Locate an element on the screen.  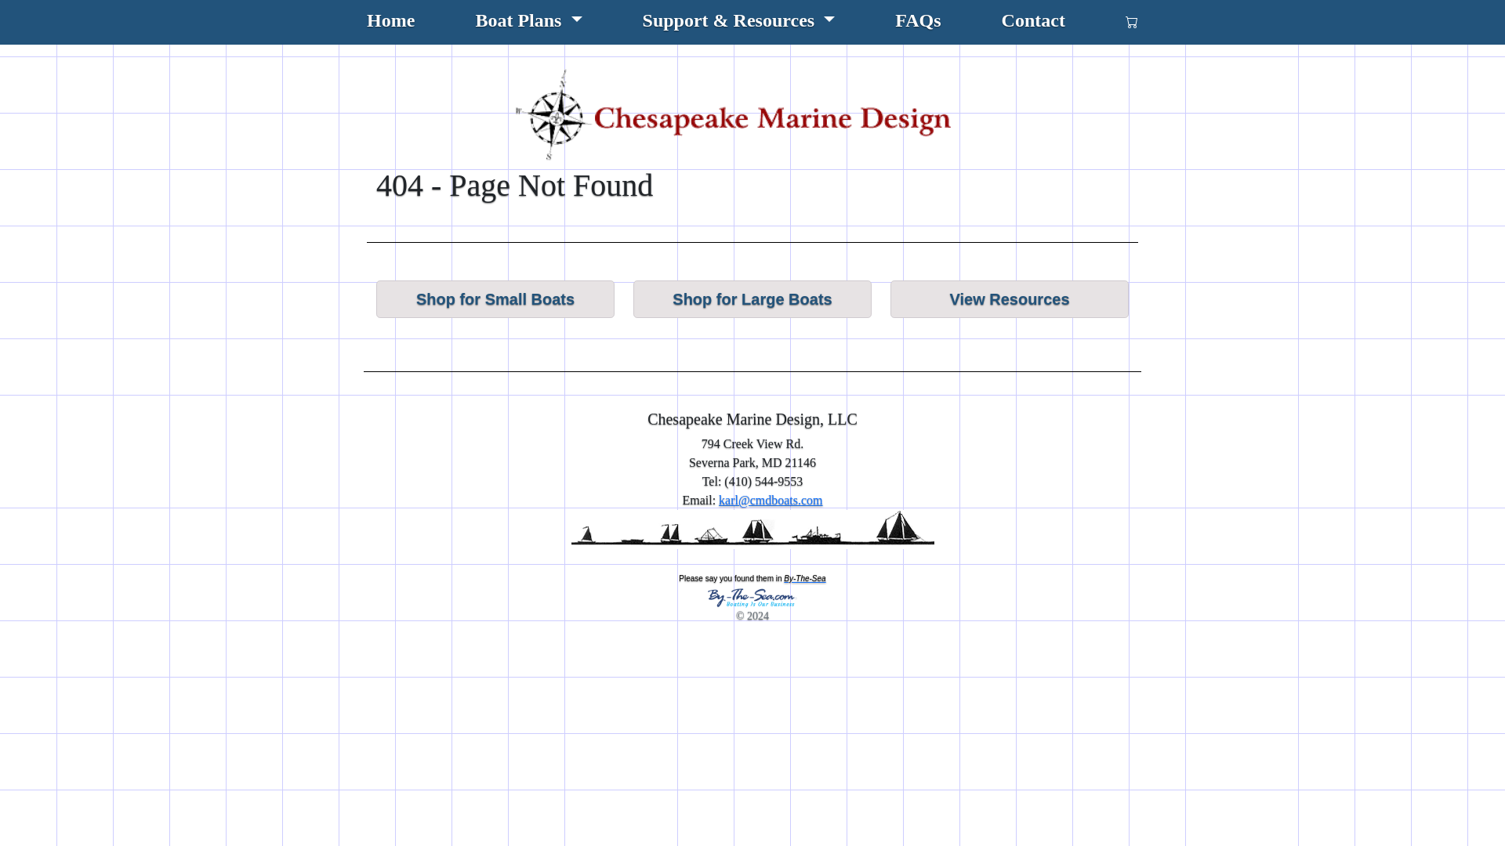
Shop for Large Boats is located at coordinates (752, 299).